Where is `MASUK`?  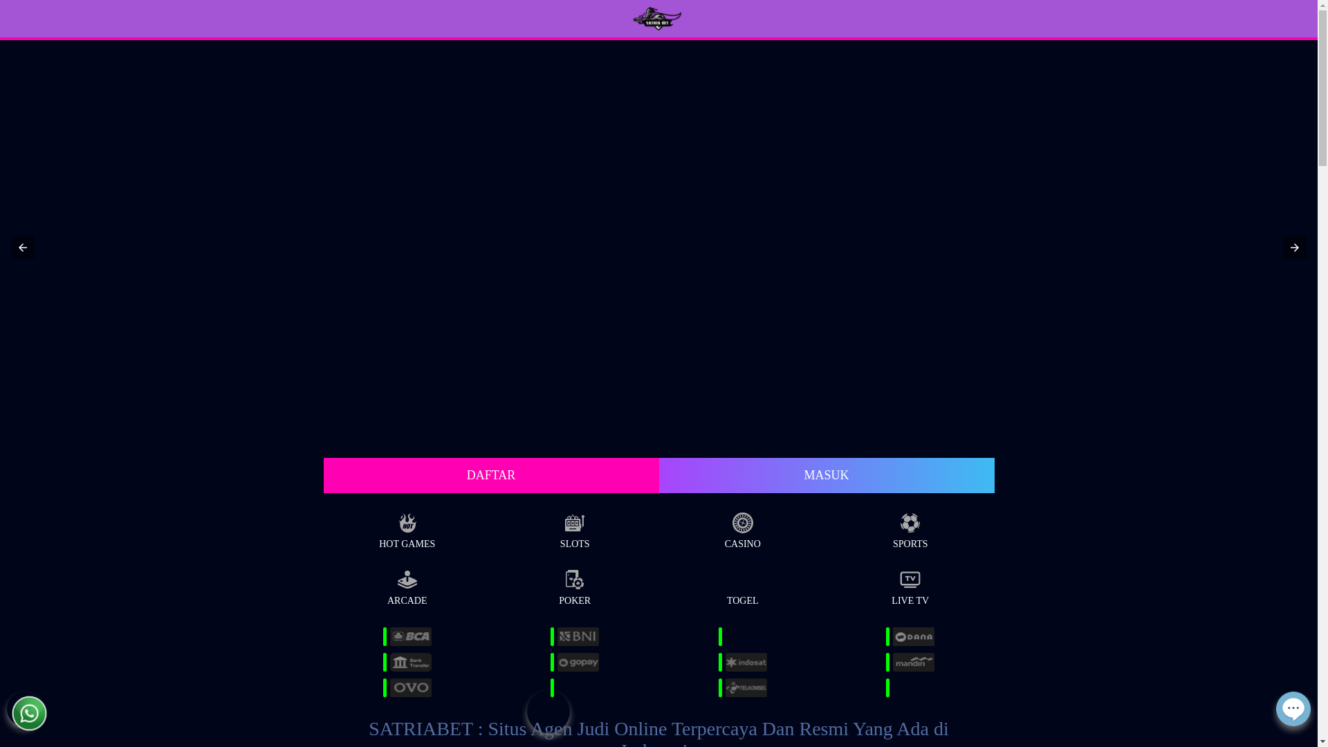
MASUK is located at coordinates (826, 476).